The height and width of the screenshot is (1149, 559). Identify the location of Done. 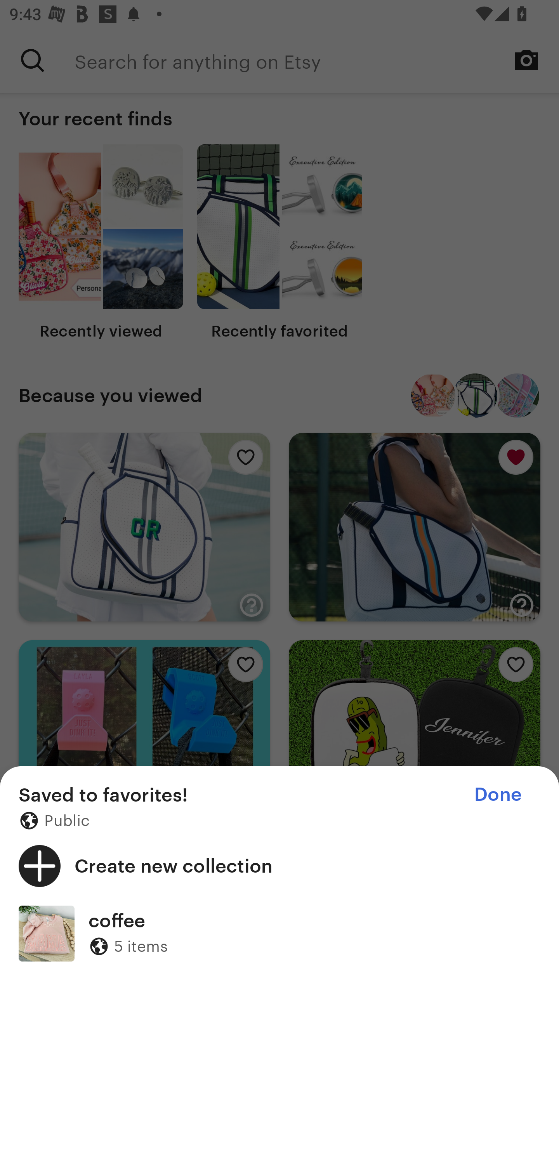
(498, 794).